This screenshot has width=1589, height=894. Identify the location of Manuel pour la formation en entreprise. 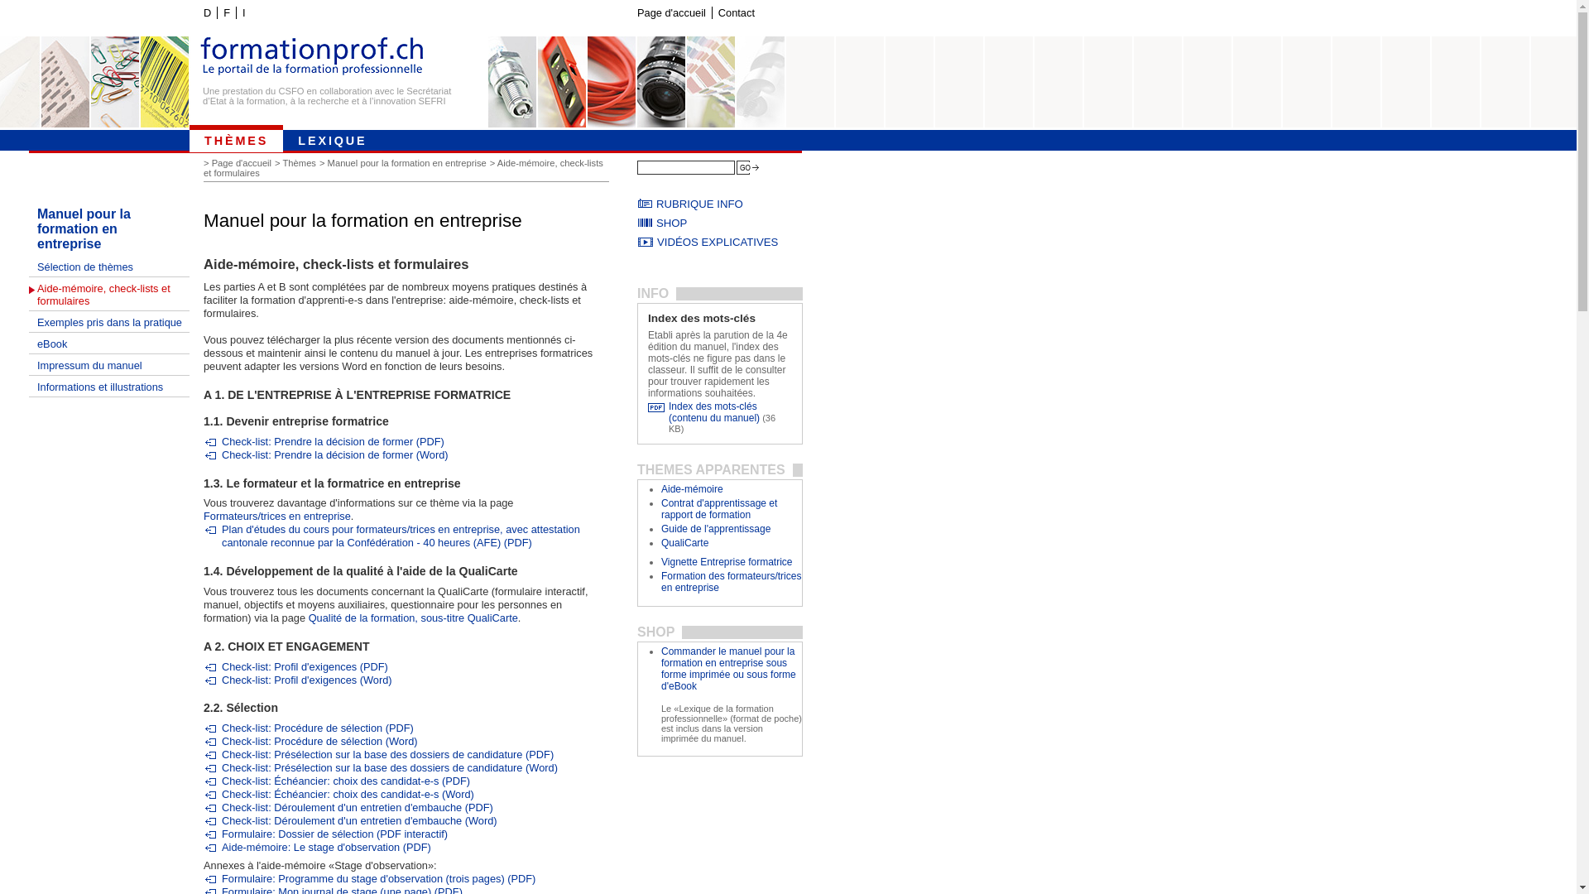
(109, 228).